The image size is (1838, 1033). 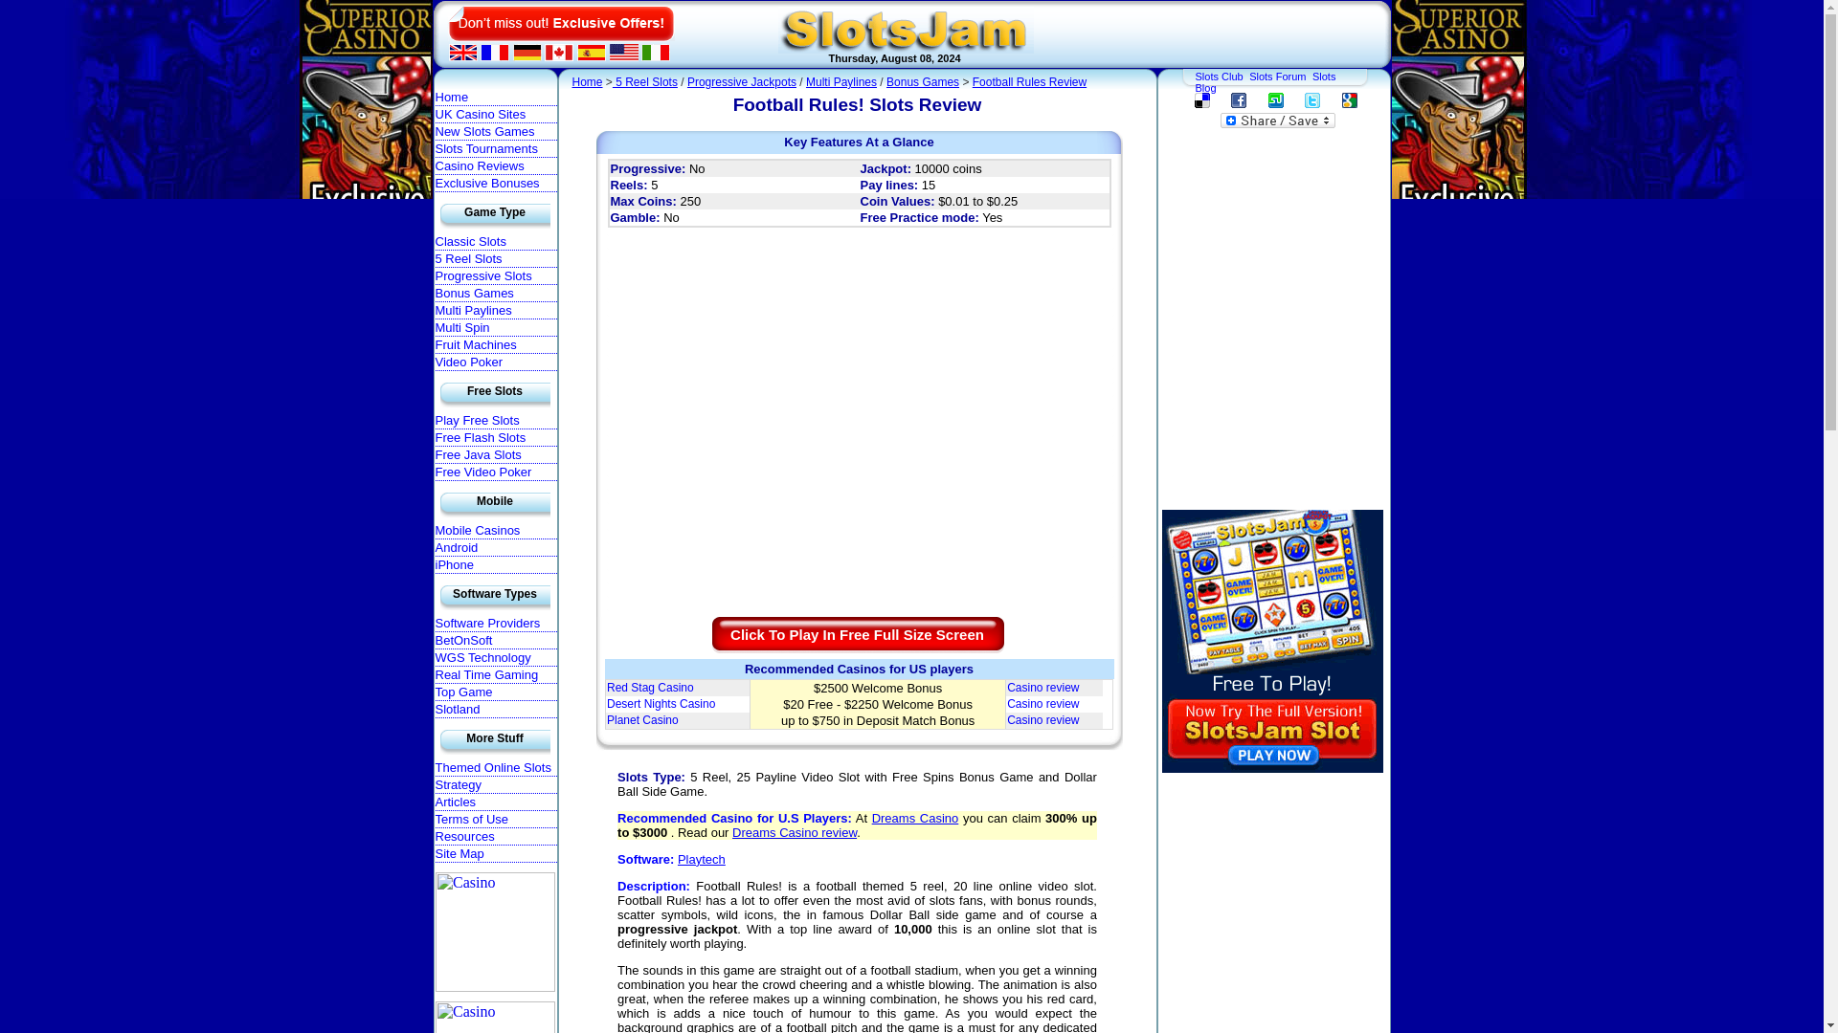 I want to click on Fruit Machines, so click(x=495, y=345).